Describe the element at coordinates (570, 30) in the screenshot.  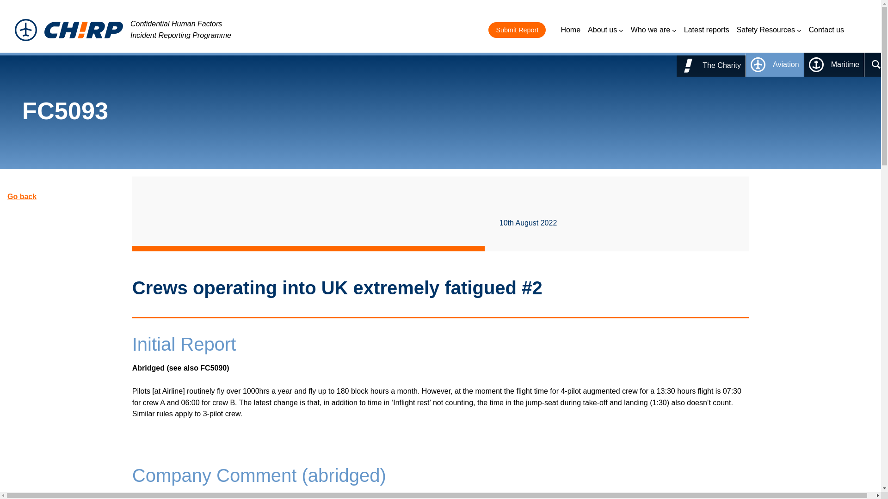
I see `Home` at that location.